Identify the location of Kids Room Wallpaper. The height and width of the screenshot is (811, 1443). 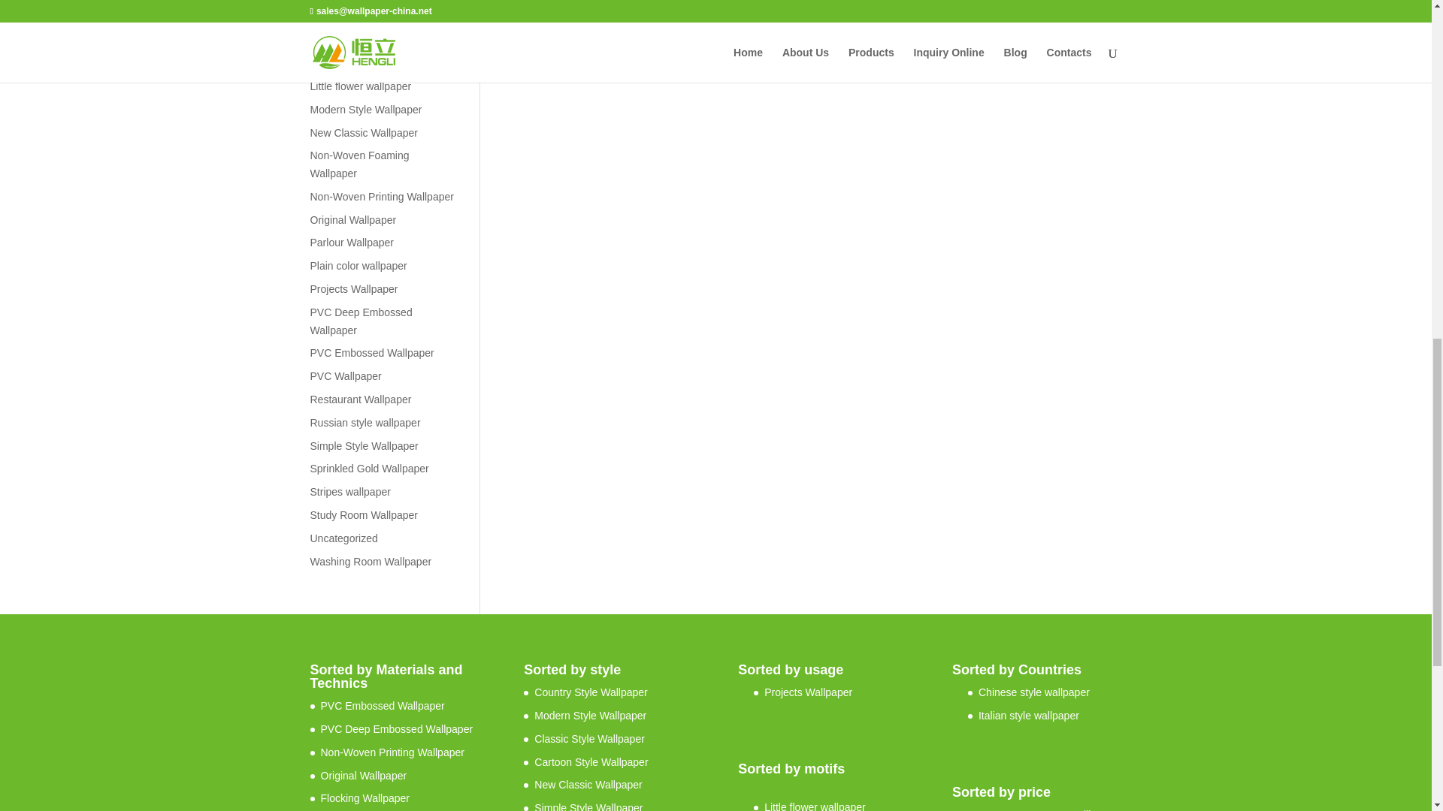
(361, 17).